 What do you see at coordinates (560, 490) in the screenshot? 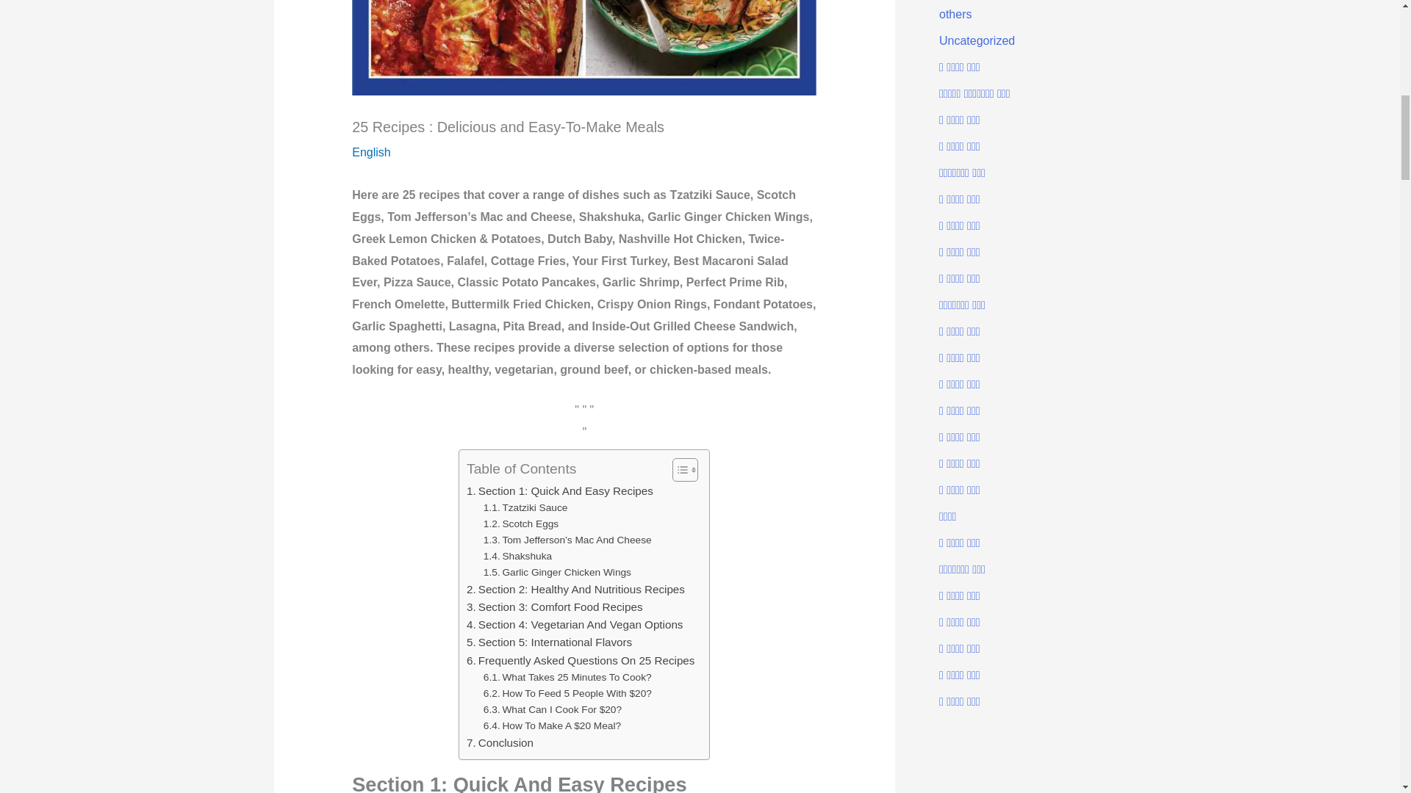
I see `Section 1: Quick And Easy Recipes` at bounding box center [560, 490].